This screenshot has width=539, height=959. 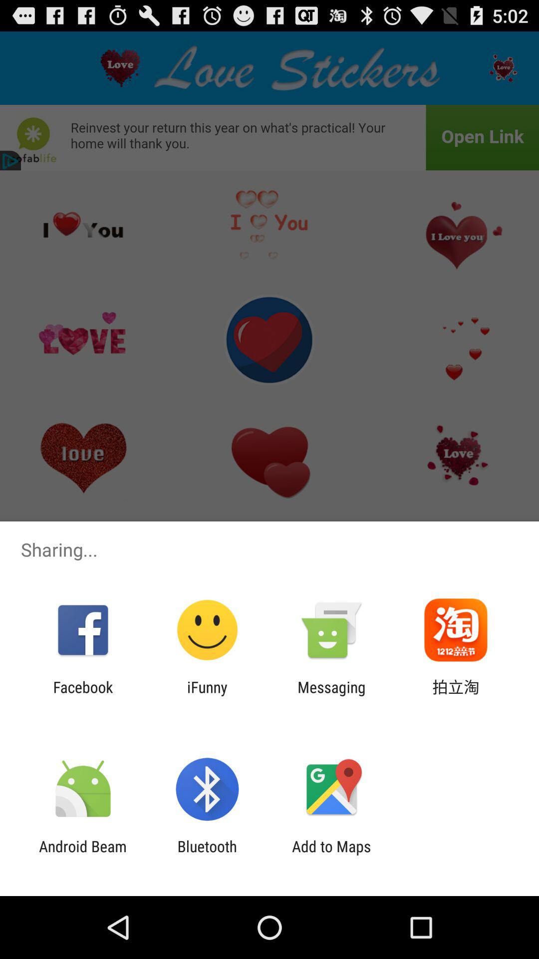 I want to click on click app next to facebook icon, so click(x=207, y=696).